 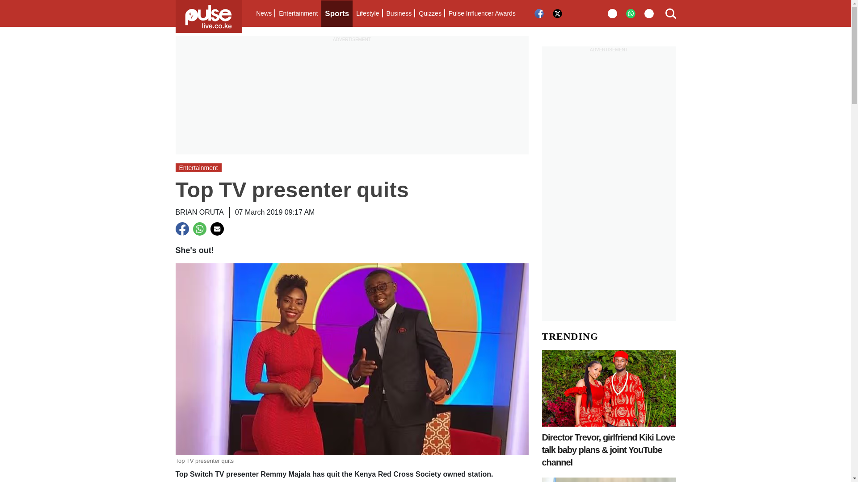 What do you see at coordinates (298, 13) in the screenshot?
I see `Entertainment` at bounding box center [298, 13].